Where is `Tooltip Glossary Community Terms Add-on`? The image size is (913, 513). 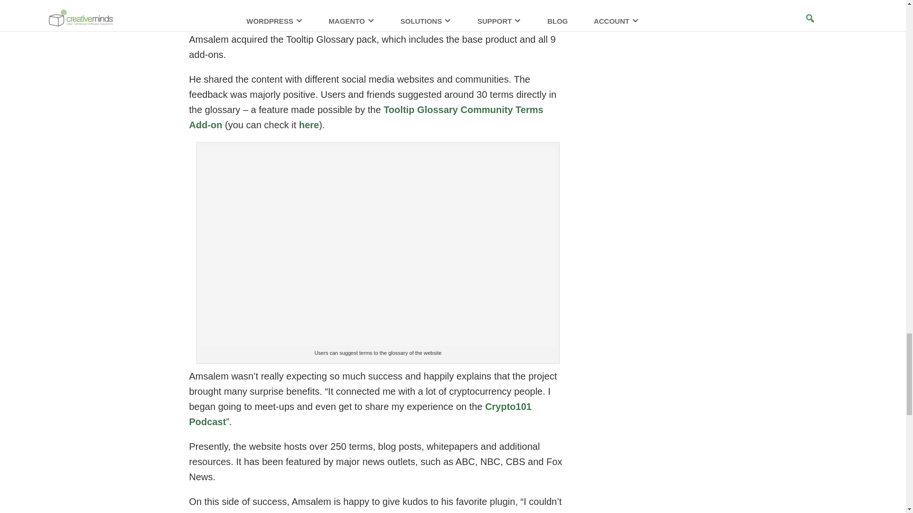 Tooltip Glossary Community Terms Add-on is located at coordinates (366, 117).